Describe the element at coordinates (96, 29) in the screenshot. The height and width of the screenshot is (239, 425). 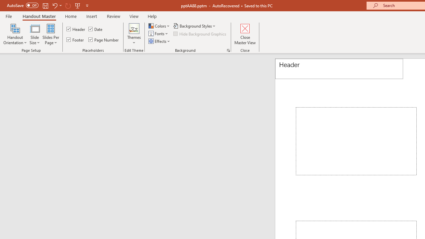
I see `Date` at that location.